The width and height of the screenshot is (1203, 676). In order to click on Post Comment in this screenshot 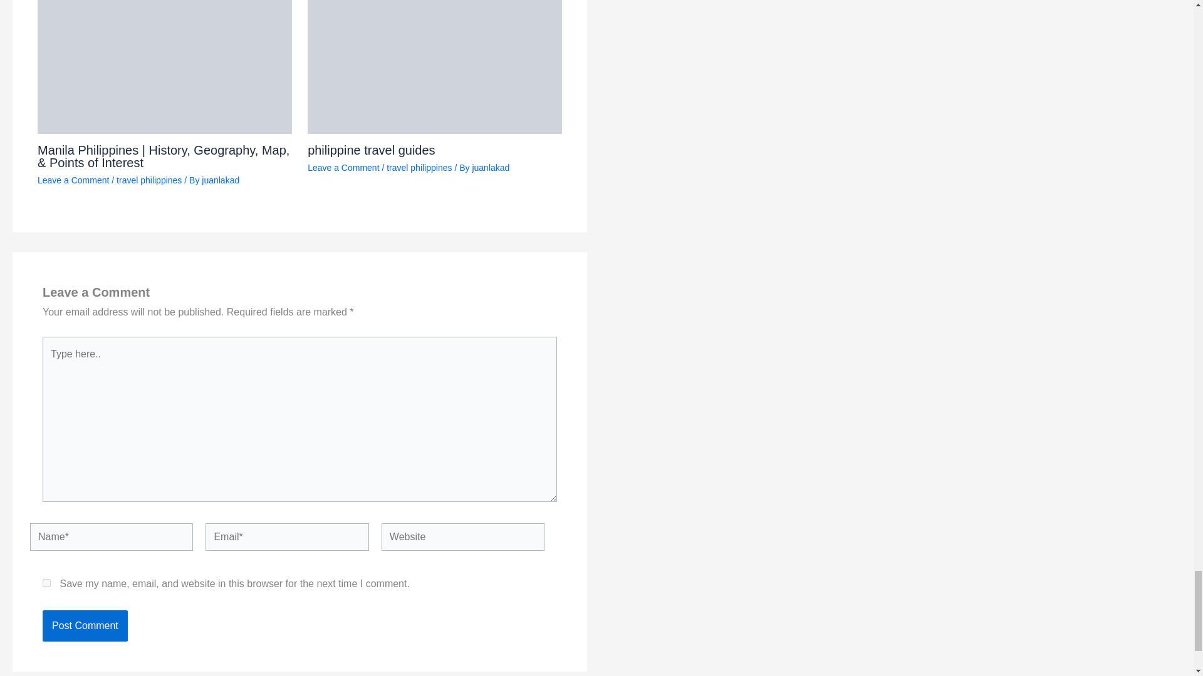, I will do `click(85, 626)`.